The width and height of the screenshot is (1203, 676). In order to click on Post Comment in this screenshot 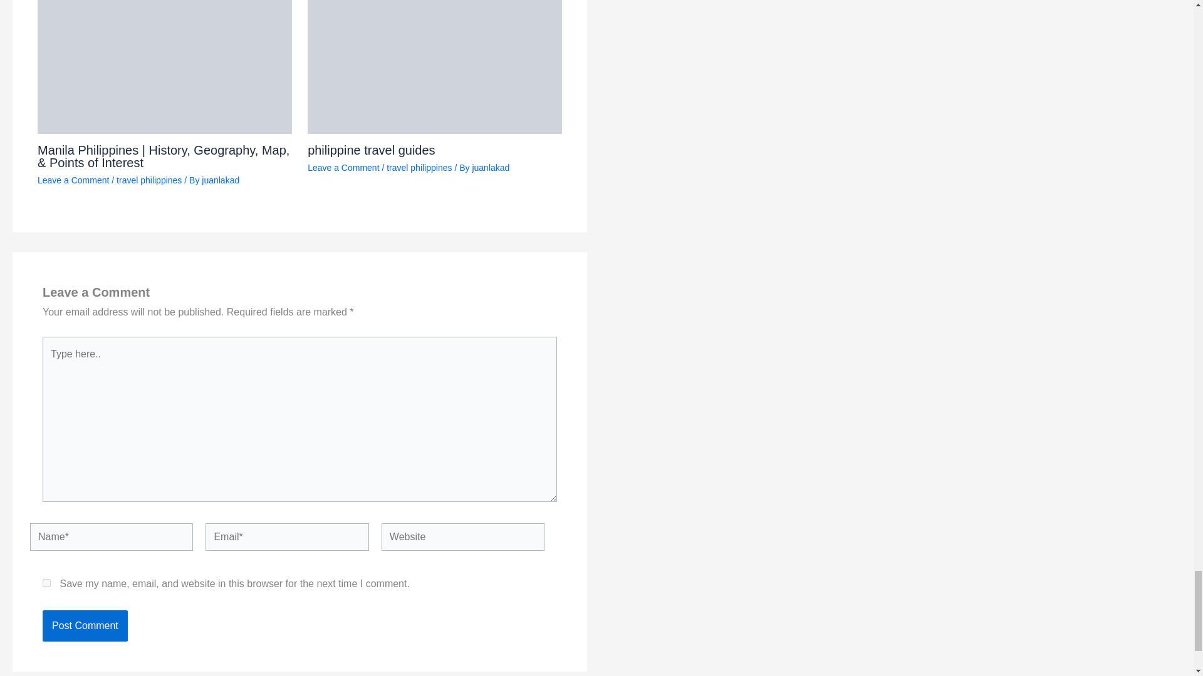, I will do `click(85, 626)`.